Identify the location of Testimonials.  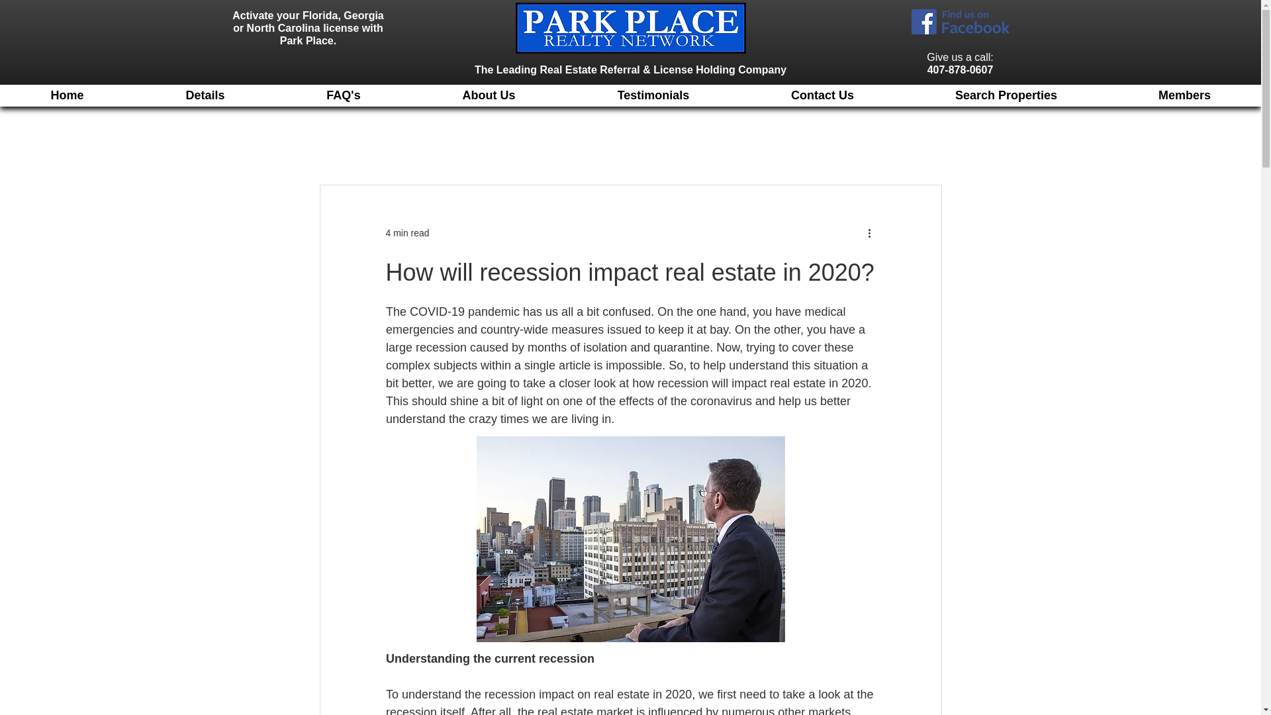
(653, 95).